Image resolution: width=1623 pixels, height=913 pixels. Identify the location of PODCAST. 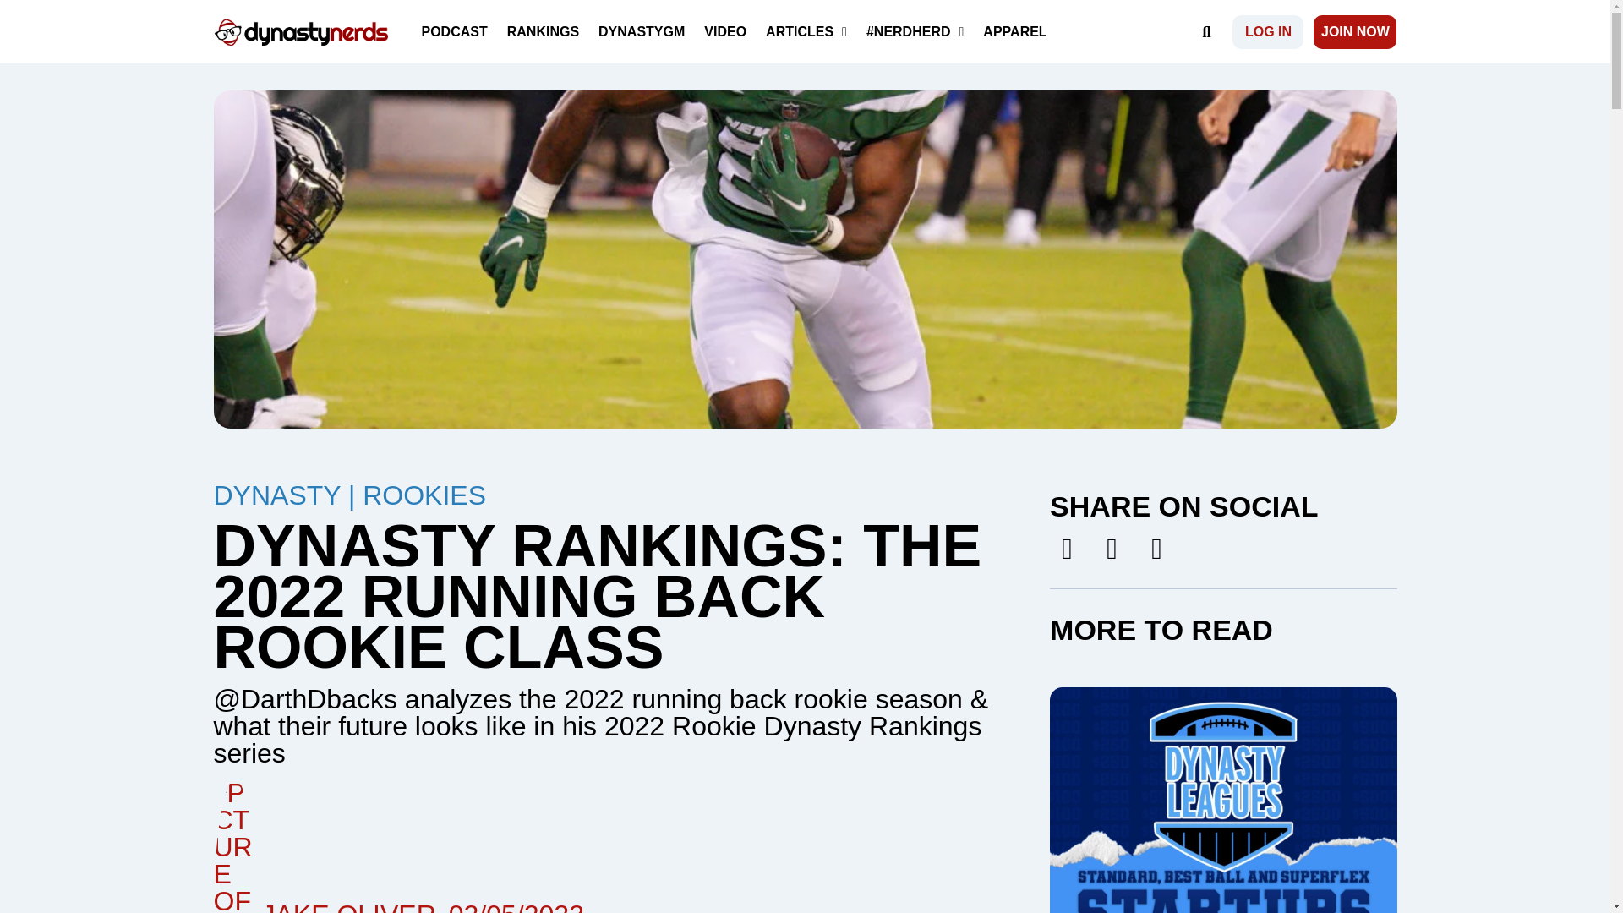
(454, 30).